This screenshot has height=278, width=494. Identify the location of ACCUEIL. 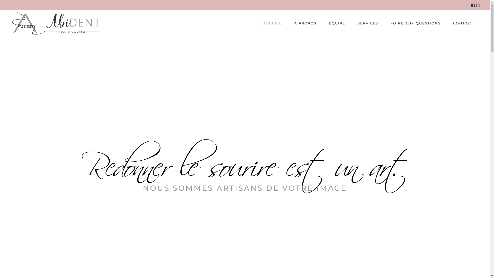
(272, 23).